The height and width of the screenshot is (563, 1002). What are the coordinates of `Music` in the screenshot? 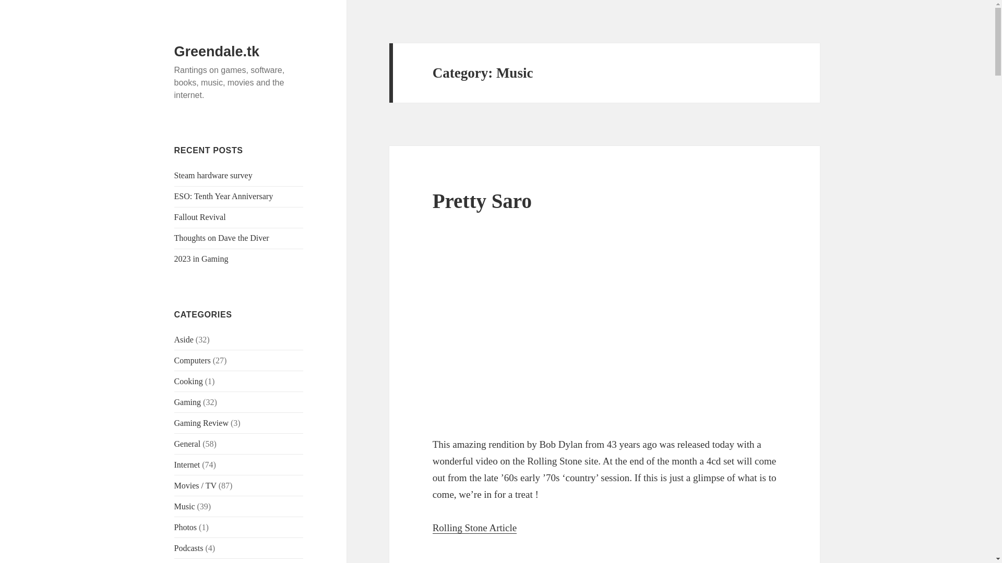 It's located at (185, 506).